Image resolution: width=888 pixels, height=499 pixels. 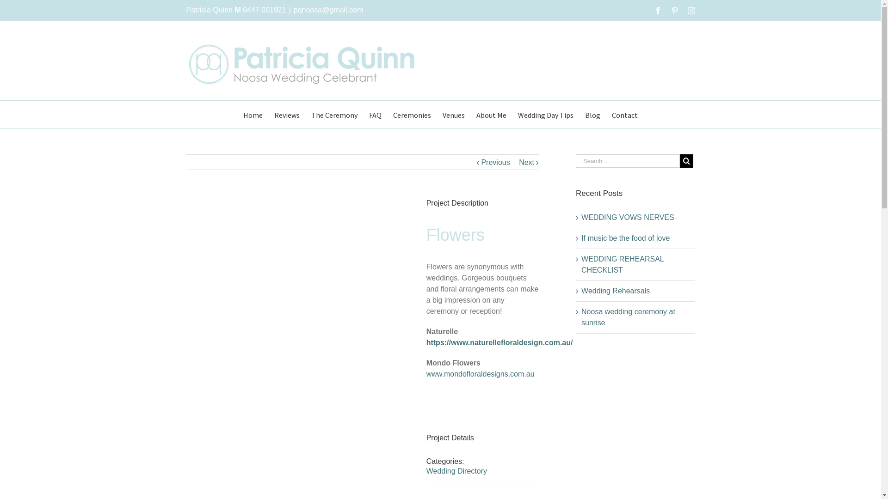 I want to click on If music be the food of love, so click(x=625, y=238).